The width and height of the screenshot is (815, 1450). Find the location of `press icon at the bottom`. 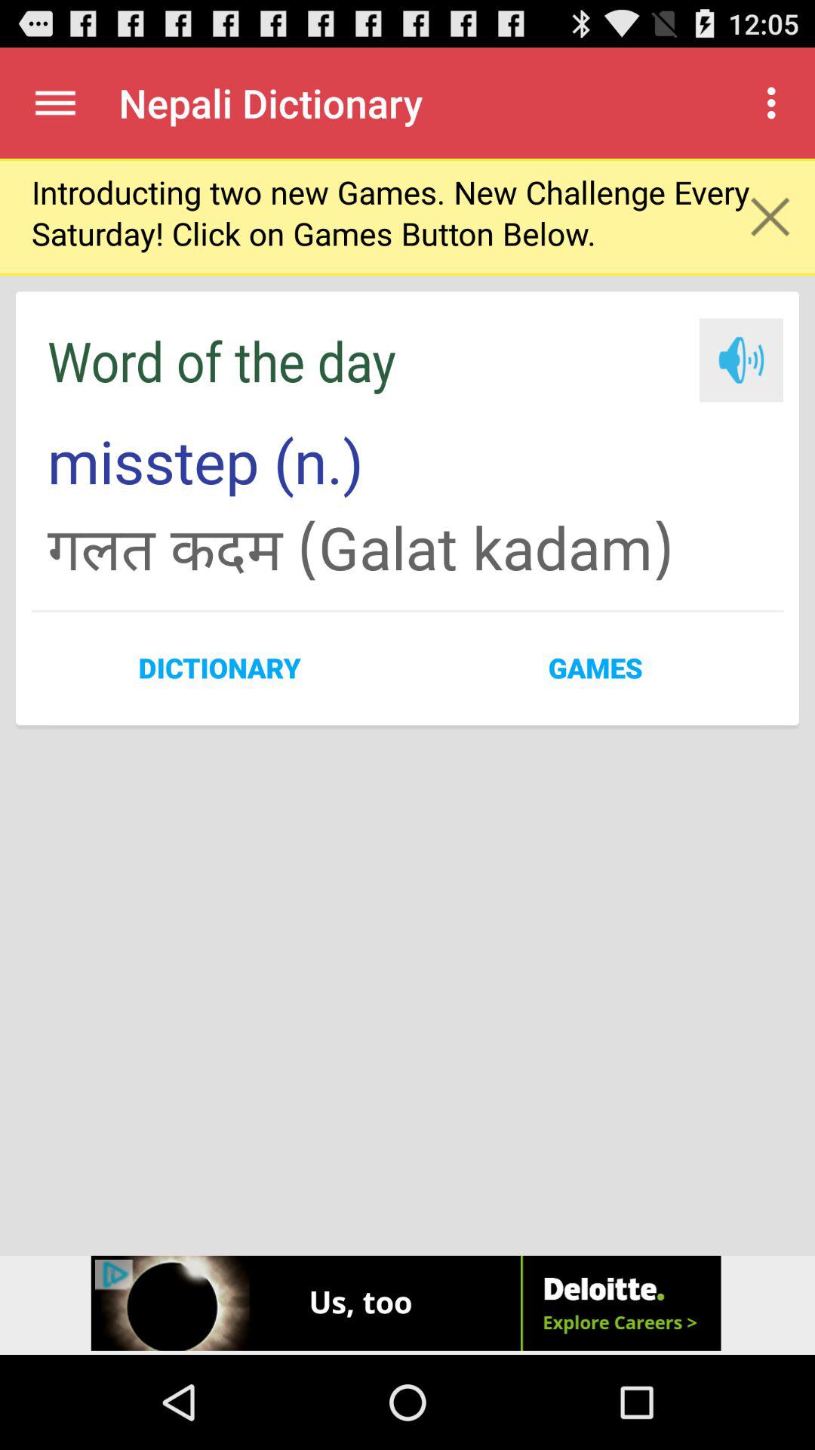

press icon at the bottom is located at coordinates (407, 1305).